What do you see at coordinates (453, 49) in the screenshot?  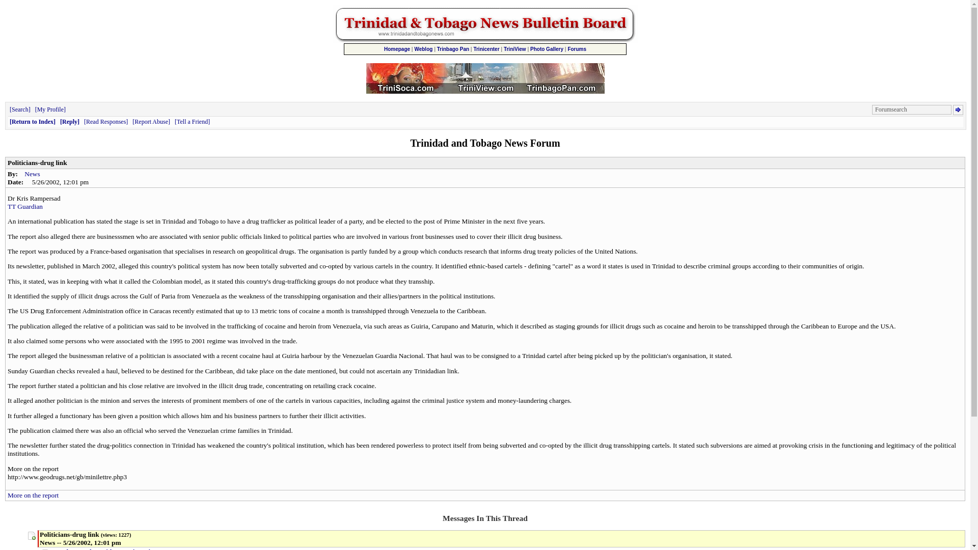 I see `Trinbago Pan` at bounding box center [453, 49].